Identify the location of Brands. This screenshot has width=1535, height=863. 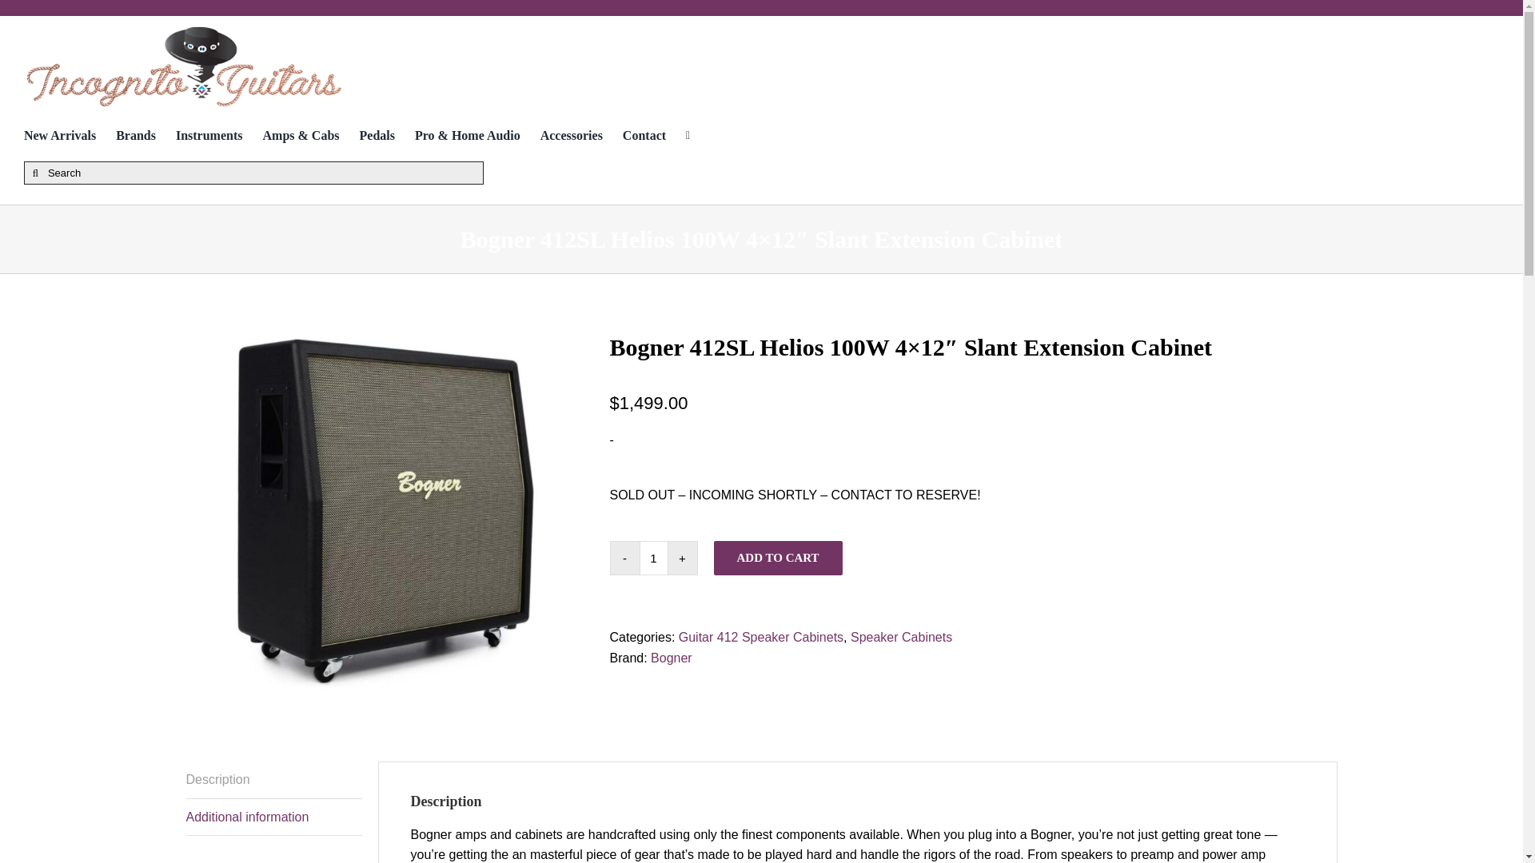
(146, 135).